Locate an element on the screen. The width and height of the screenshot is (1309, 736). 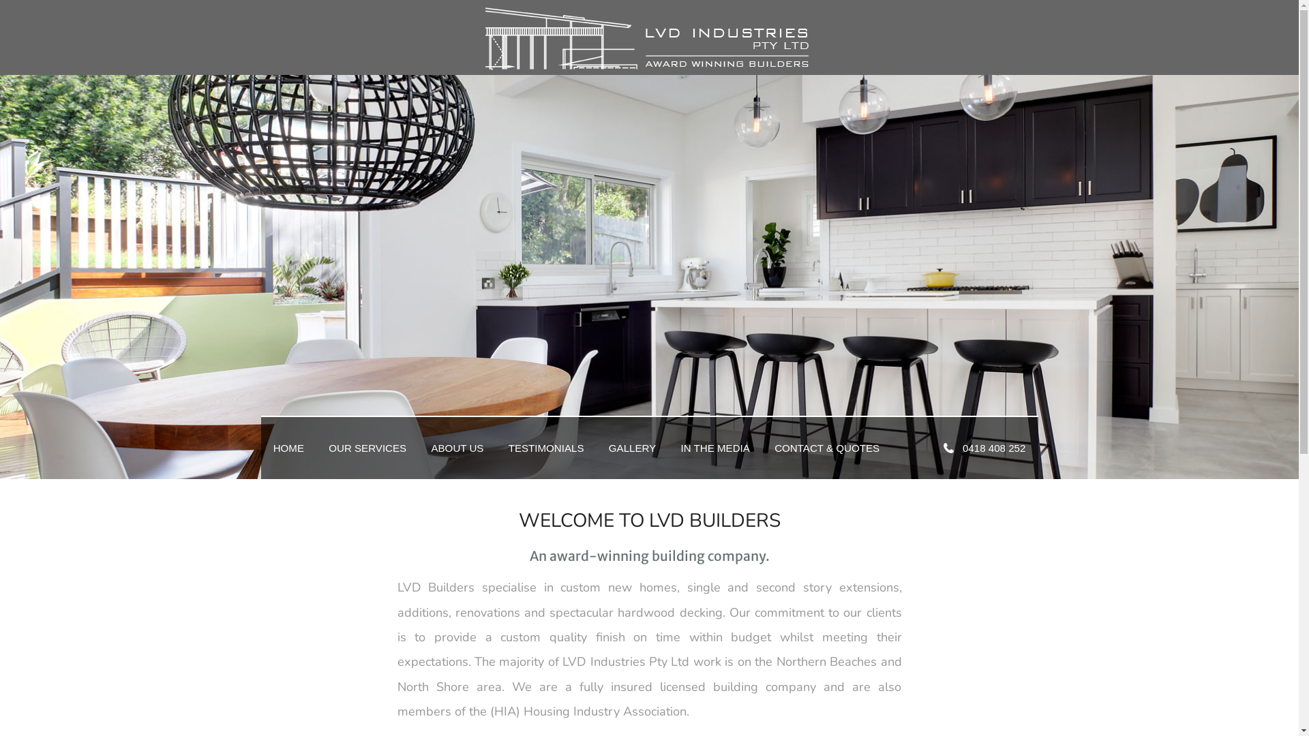
ABOUT US is located at coordinates (457, 447).